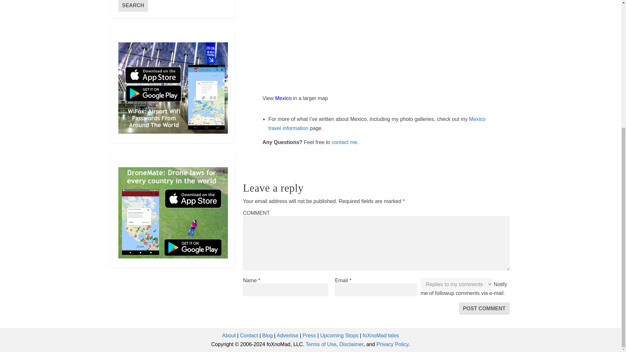  I want to click on Advertise, so click(288, 335).